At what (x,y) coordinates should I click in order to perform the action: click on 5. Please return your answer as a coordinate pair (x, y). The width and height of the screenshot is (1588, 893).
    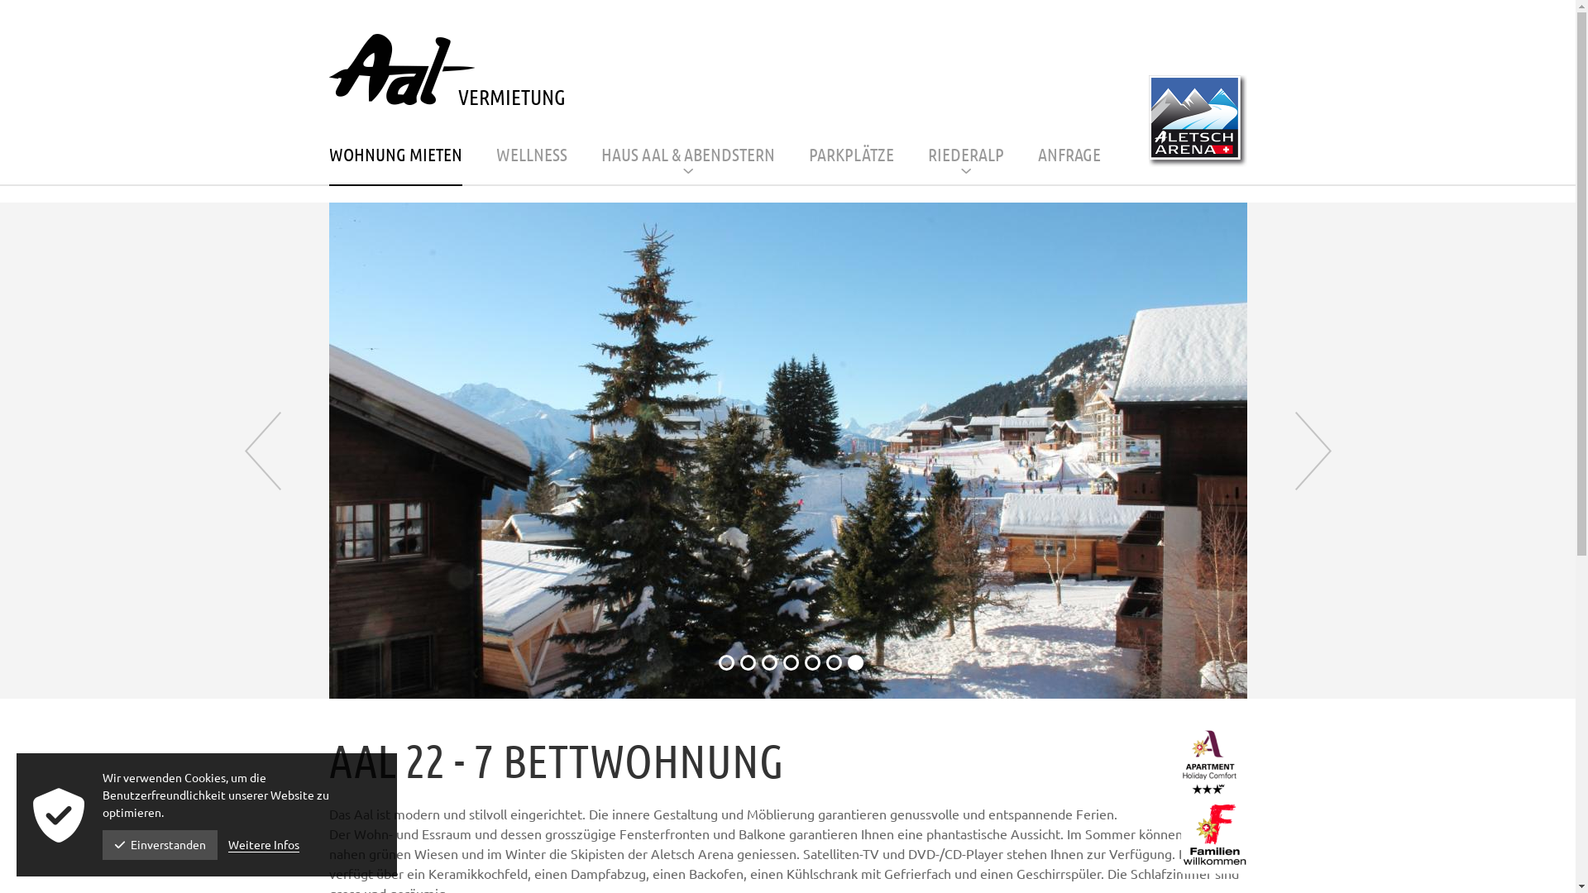
    Looking at the image, I should click on (812, 663).